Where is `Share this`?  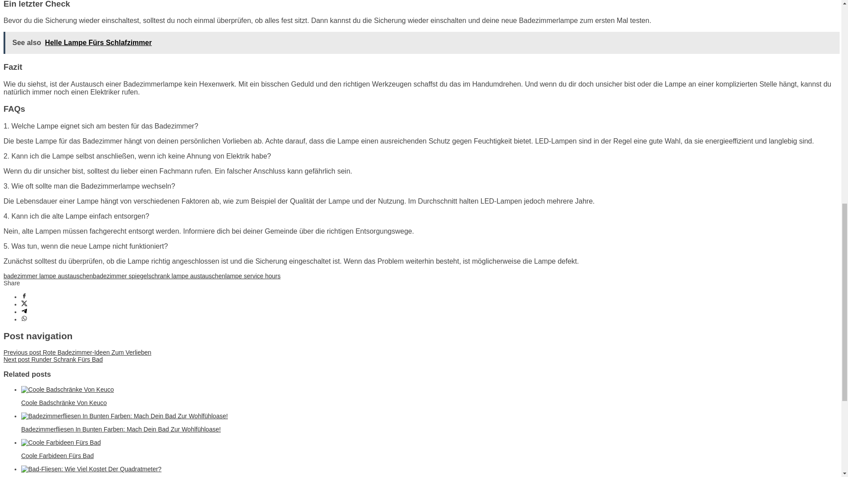
Share this is located at coordinates (24, 297).